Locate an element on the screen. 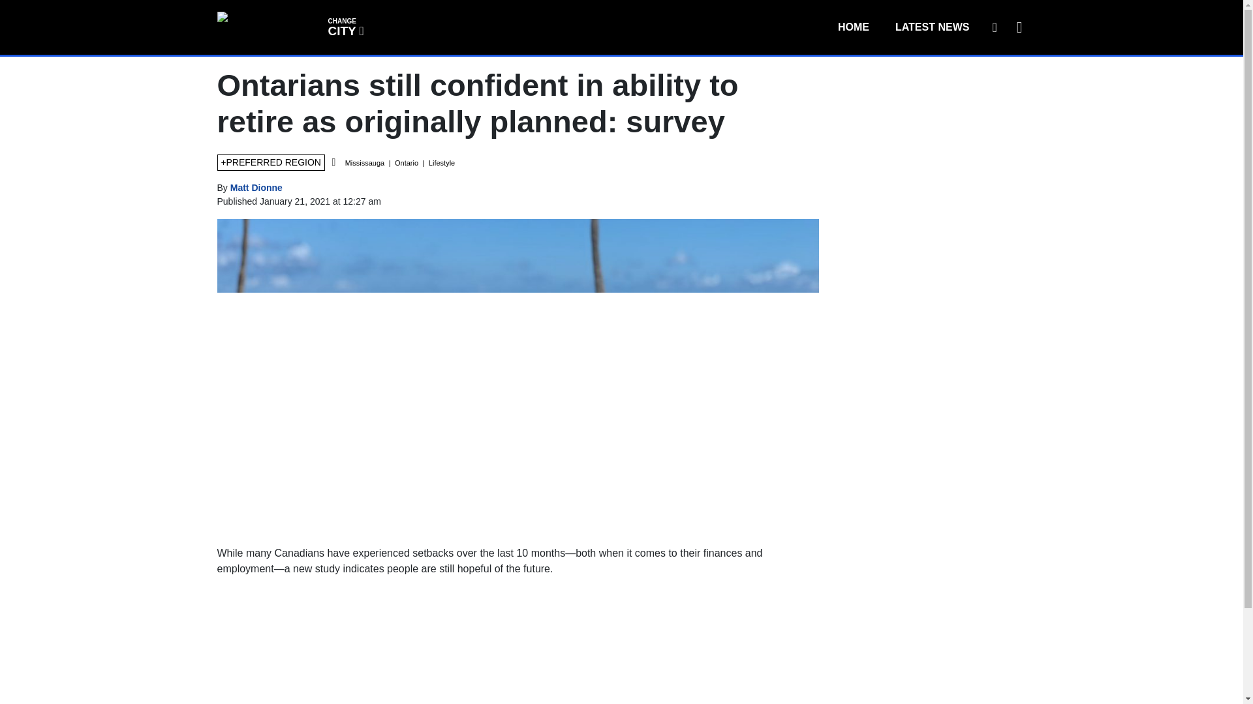  HOME is located at coordinates (853, 27).